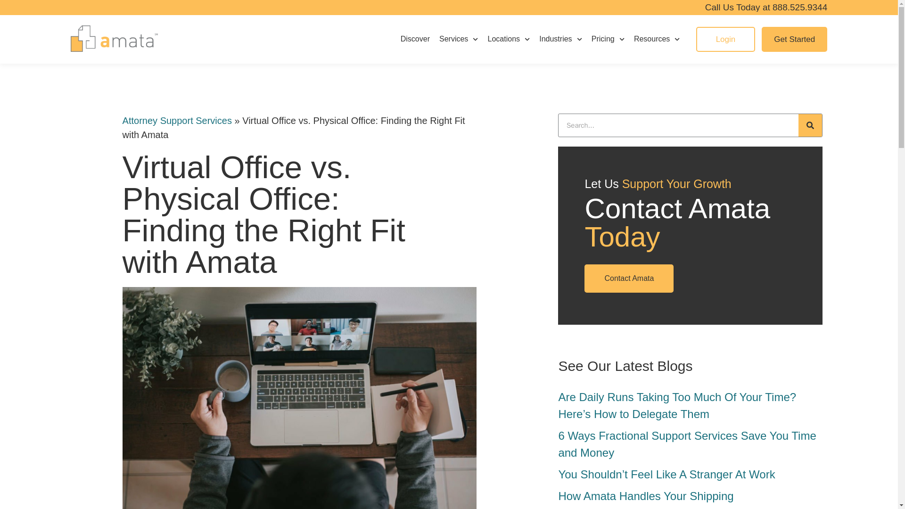  What do you see at coordinates (509, 39) in the screenshot?
I see `Locations` at bounding box center [509, 39].